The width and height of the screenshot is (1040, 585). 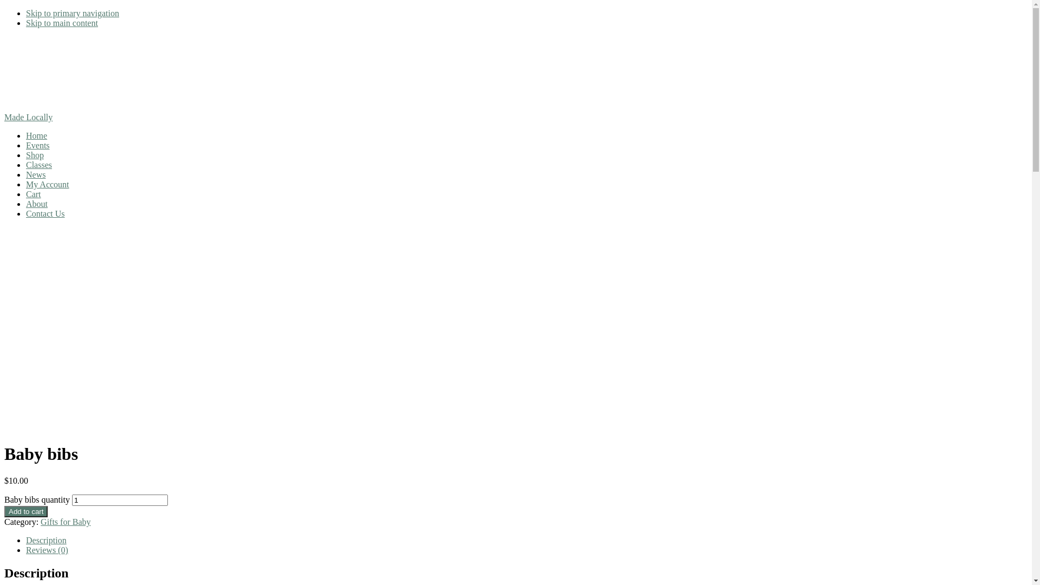 What do you see at coordinates (47, 550) in the screenshot?
I see `Reviews (0)` at bounding box center [47, 550].